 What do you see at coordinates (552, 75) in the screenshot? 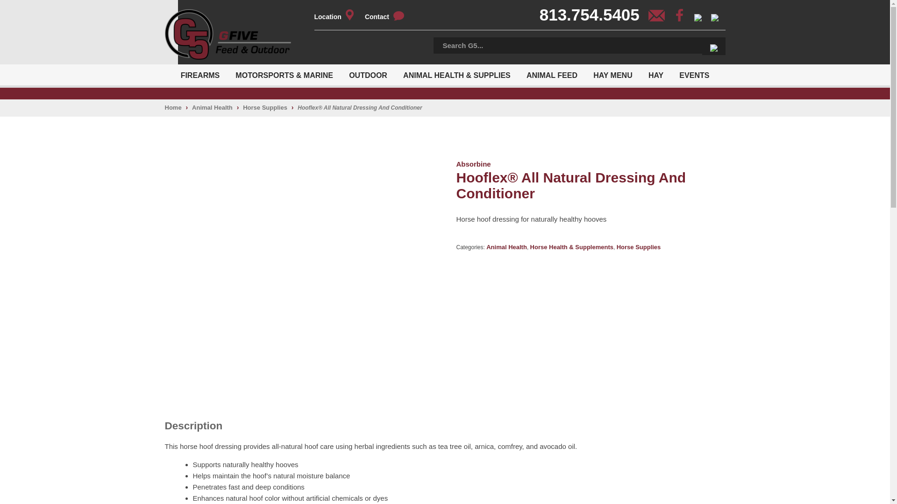
I see `ANIMAL FEED` at bounding box center [552, 75].